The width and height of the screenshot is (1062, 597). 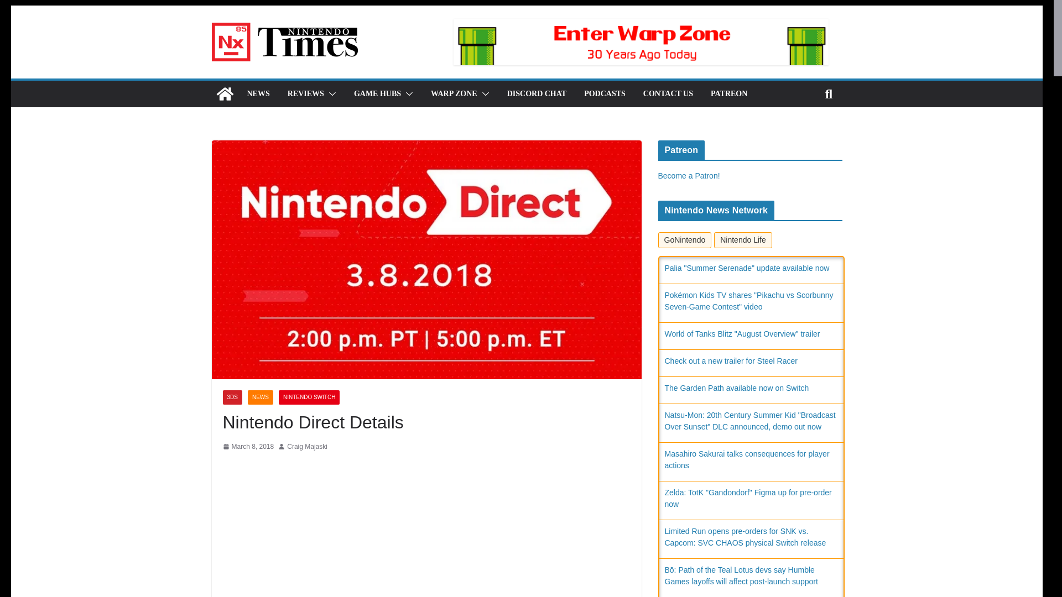 What do you see at coordinates (668, 93) in the screenshot?
I see `CONTACT US` at bounding box center [668, 93].